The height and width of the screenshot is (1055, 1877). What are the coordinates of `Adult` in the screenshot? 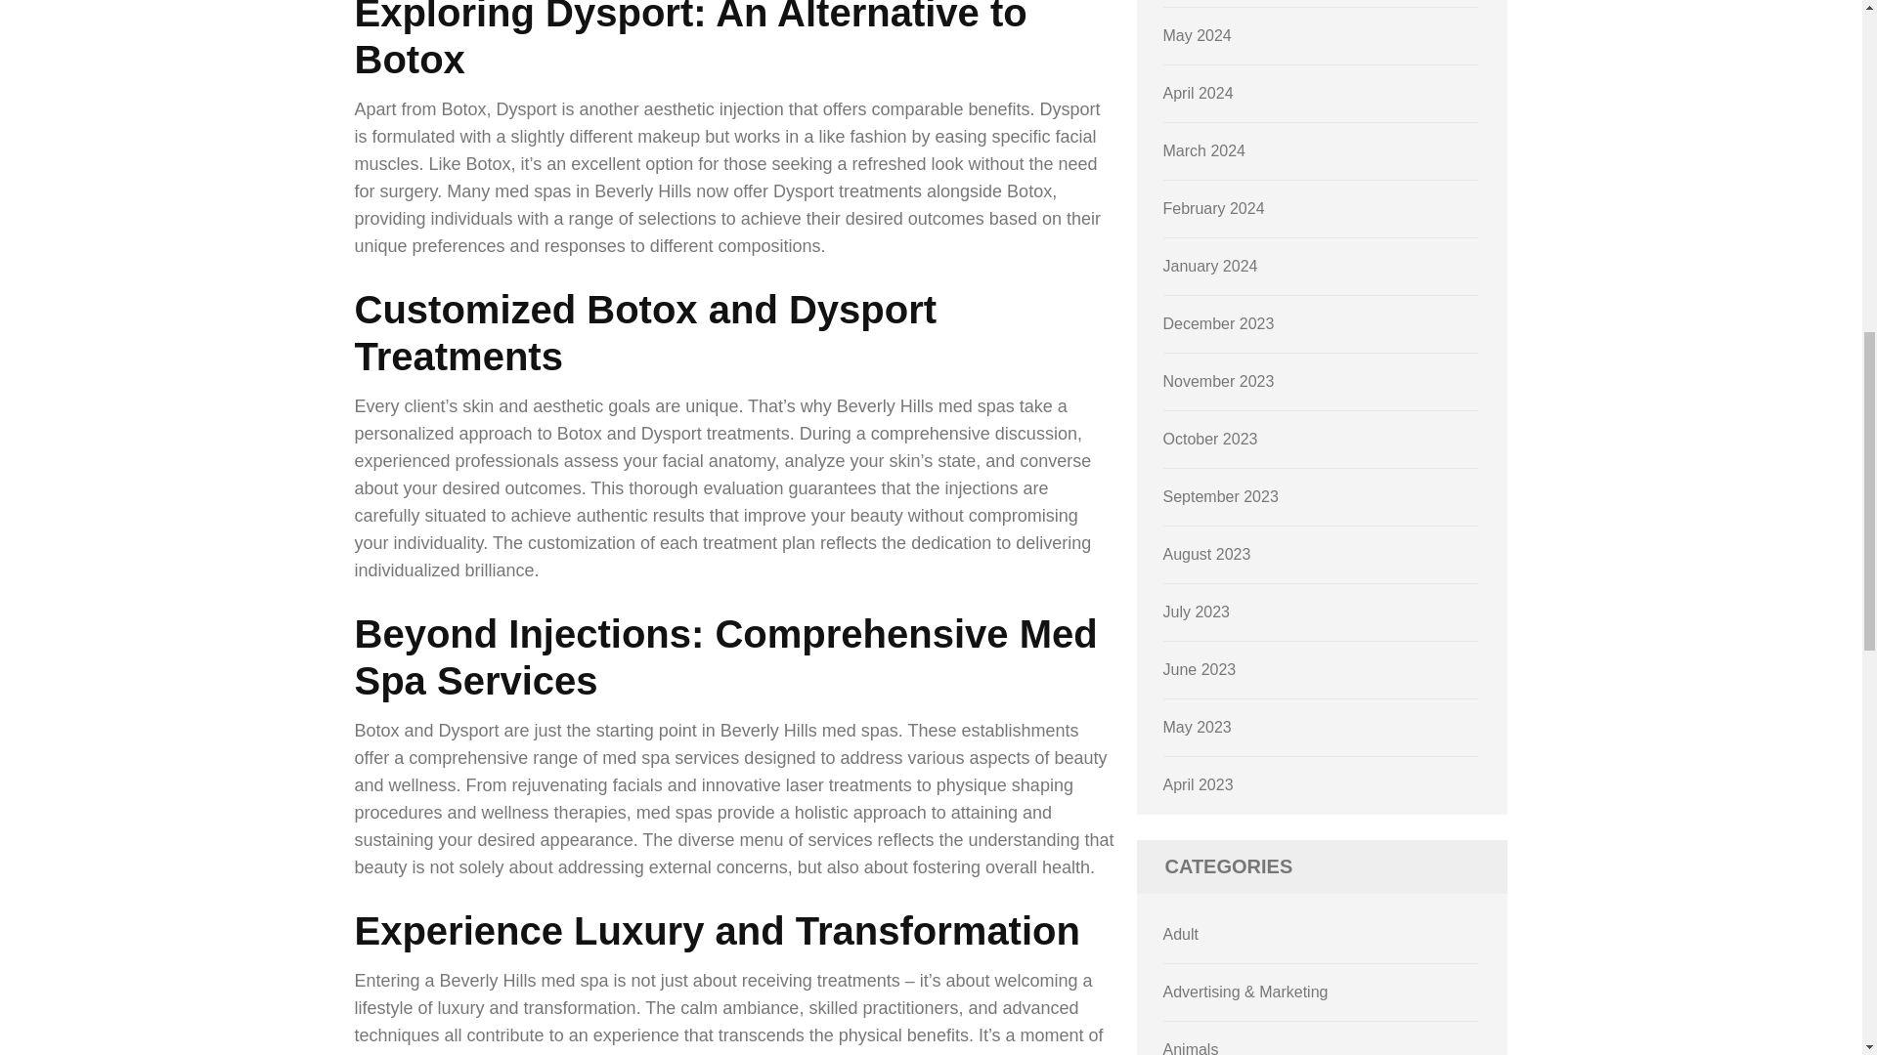 It's located at (1181, 934).